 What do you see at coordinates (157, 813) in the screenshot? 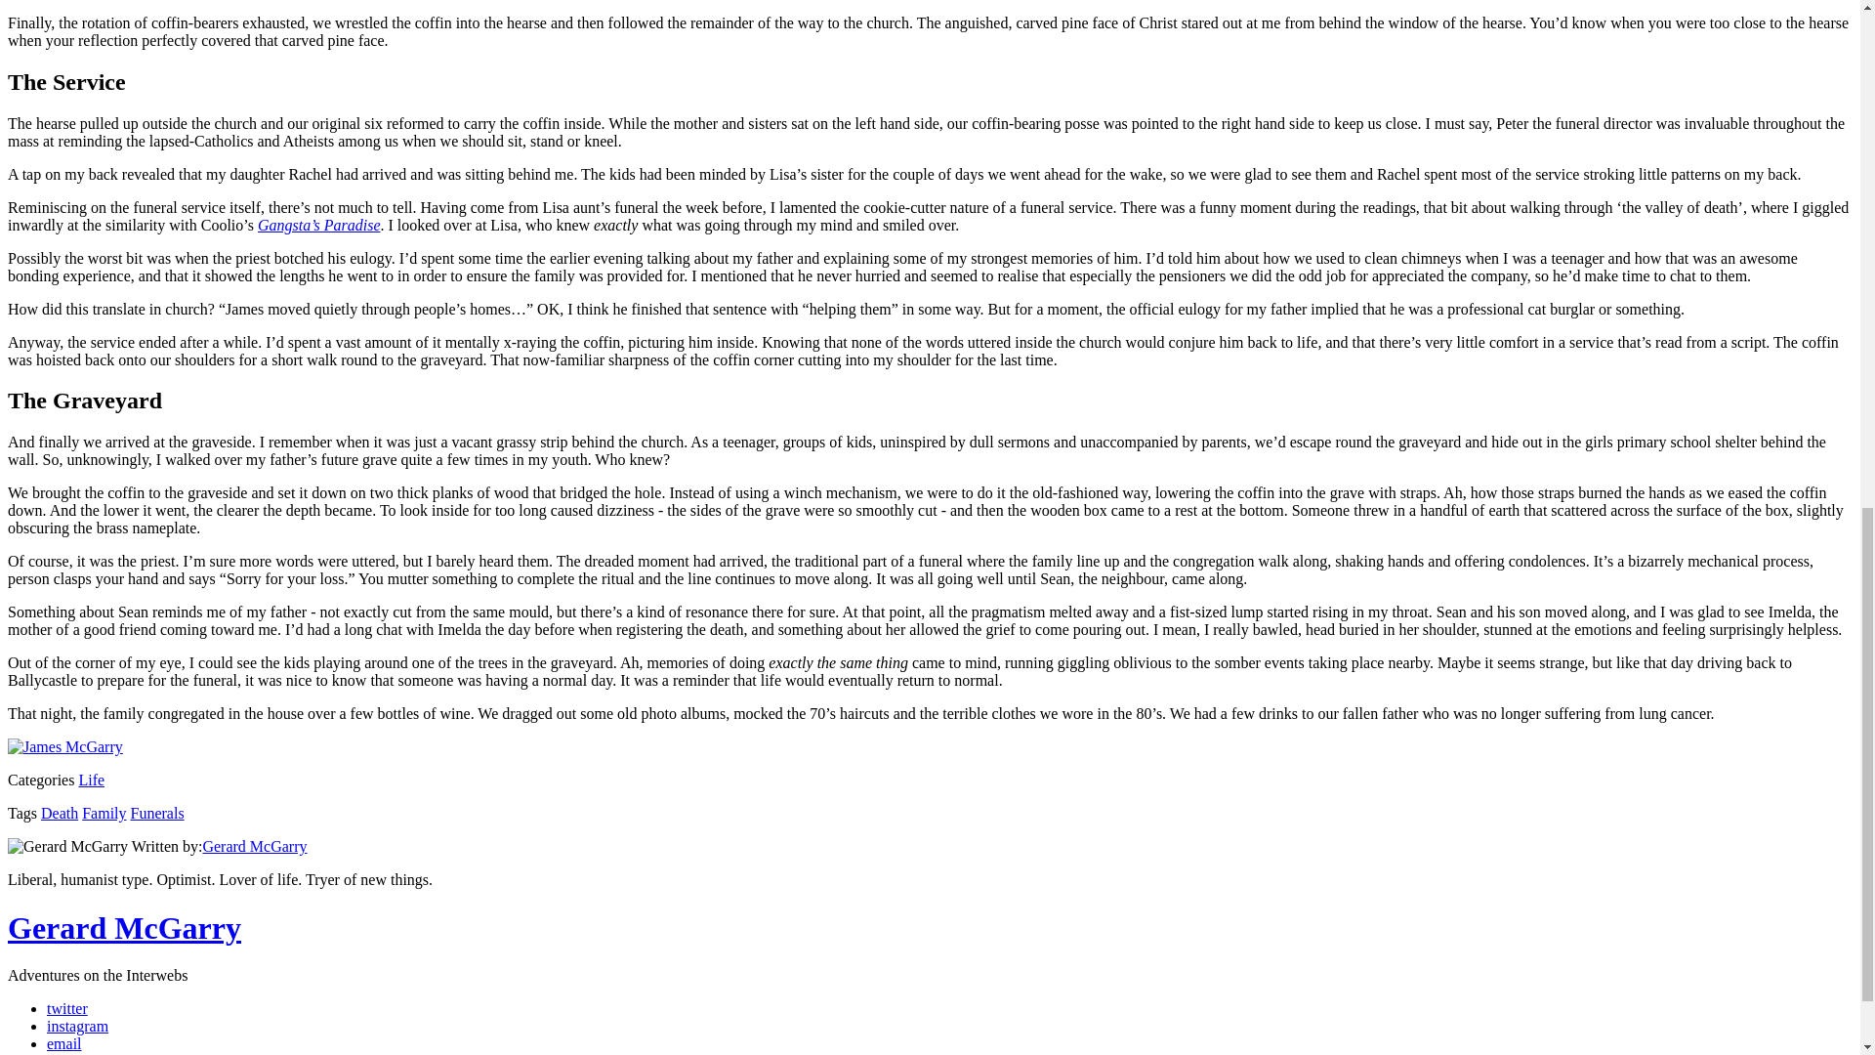
I see `Funerals` at bounding box center [157, 813].